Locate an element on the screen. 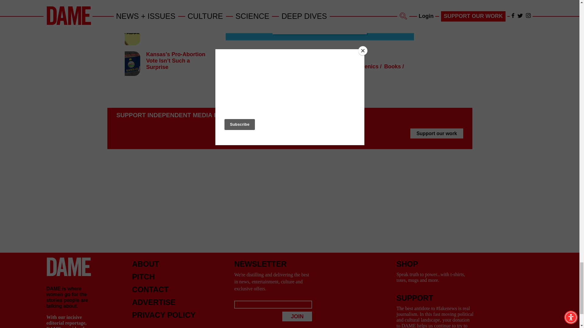  Join is located at coordinates (297, 316).